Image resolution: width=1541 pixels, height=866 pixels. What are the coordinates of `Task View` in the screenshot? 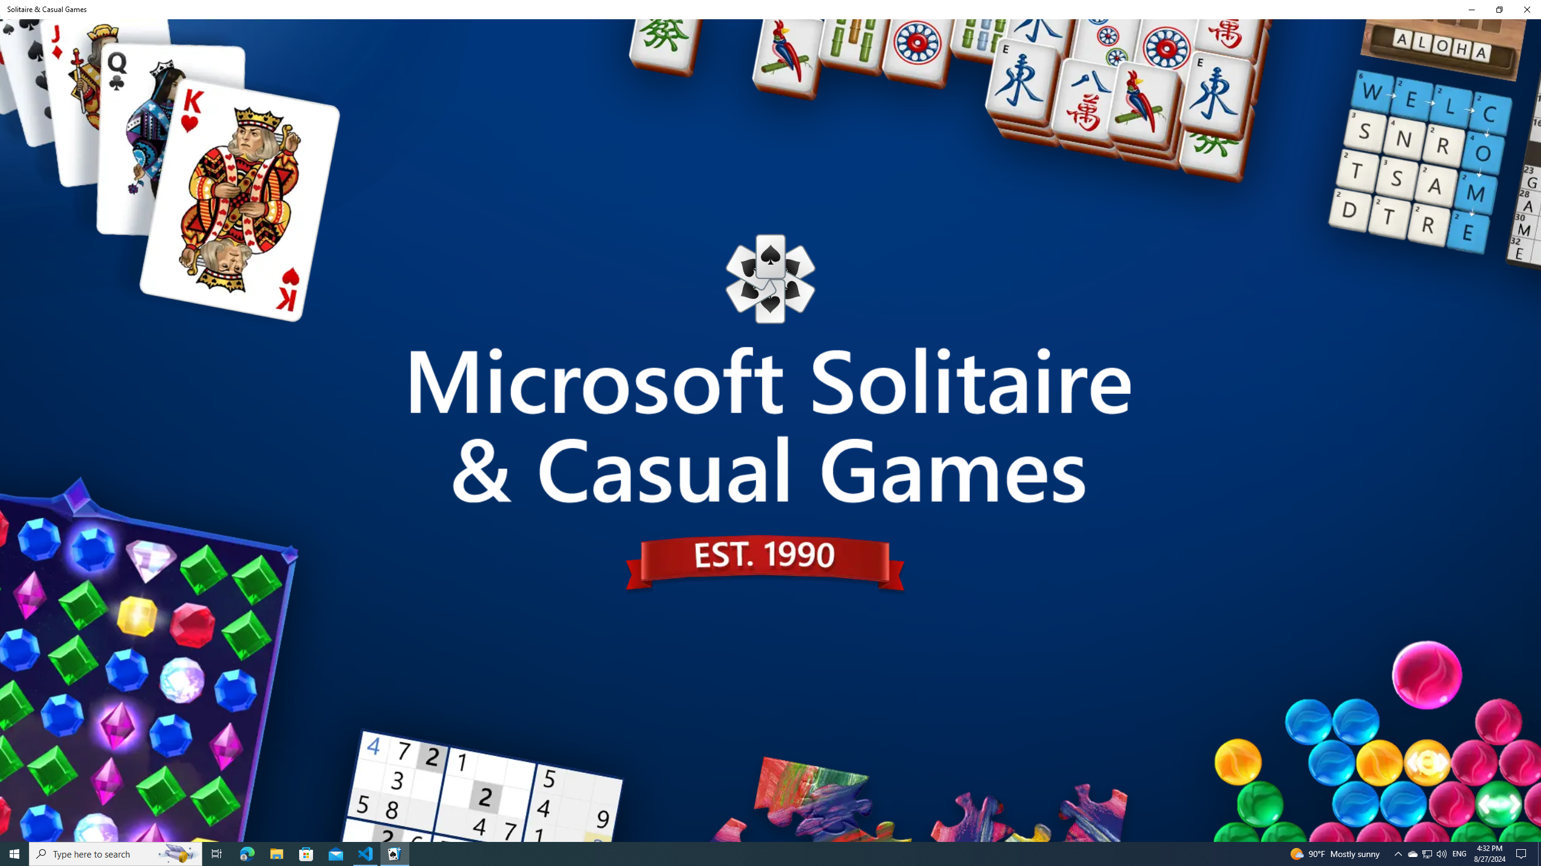 It's located at (395, 854).